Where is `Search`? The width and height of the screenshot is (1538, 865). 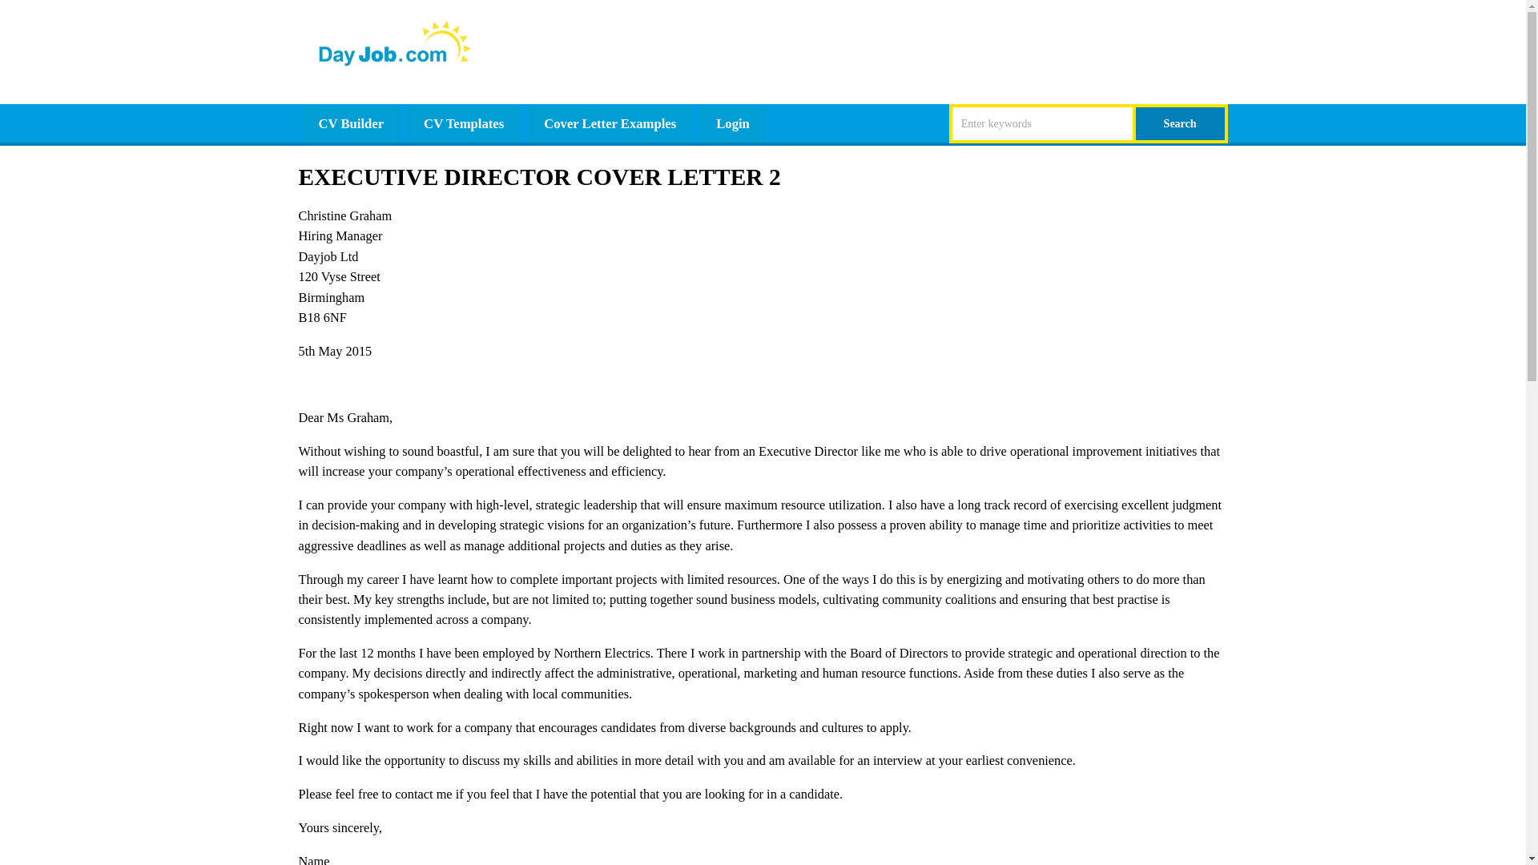
Search is located at coordinates (1182, 123).